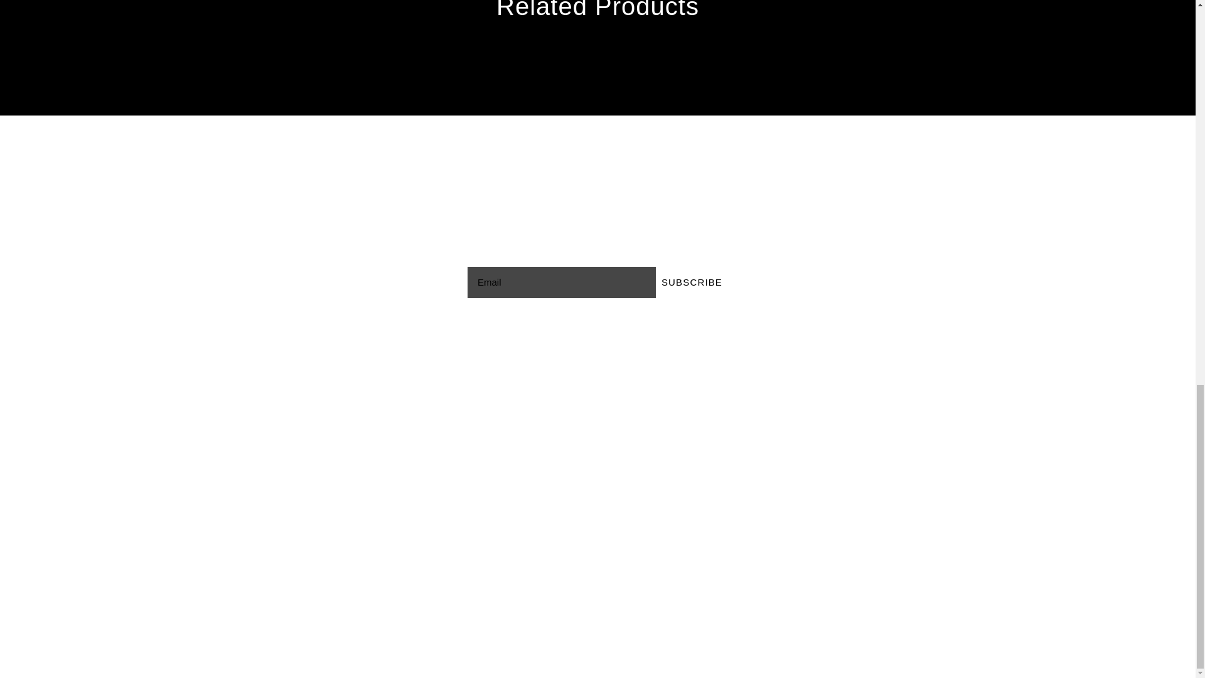 This screenshot has height=678, width=1205. I want to click on Coffee, so click(730, 398).